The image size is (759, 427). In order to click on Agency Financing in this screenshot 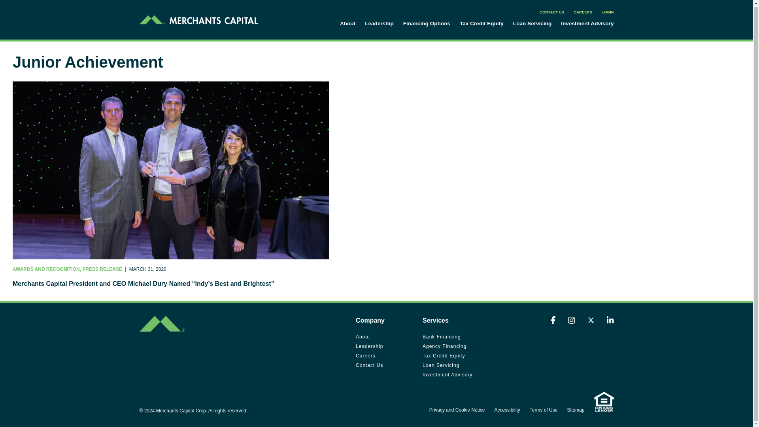, I will do `click(444, 346)`.